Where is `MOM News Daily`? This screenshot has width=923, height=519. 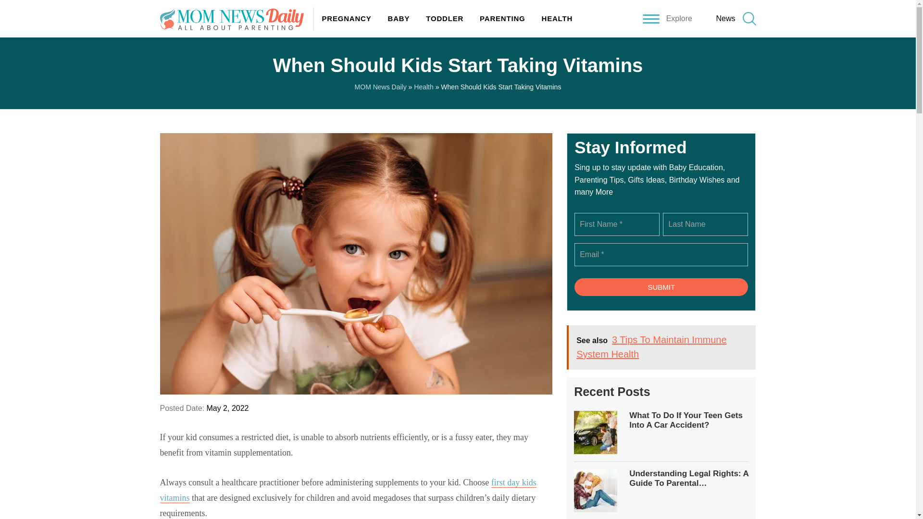 MOM News Daily is located at coordinates (381, 86).